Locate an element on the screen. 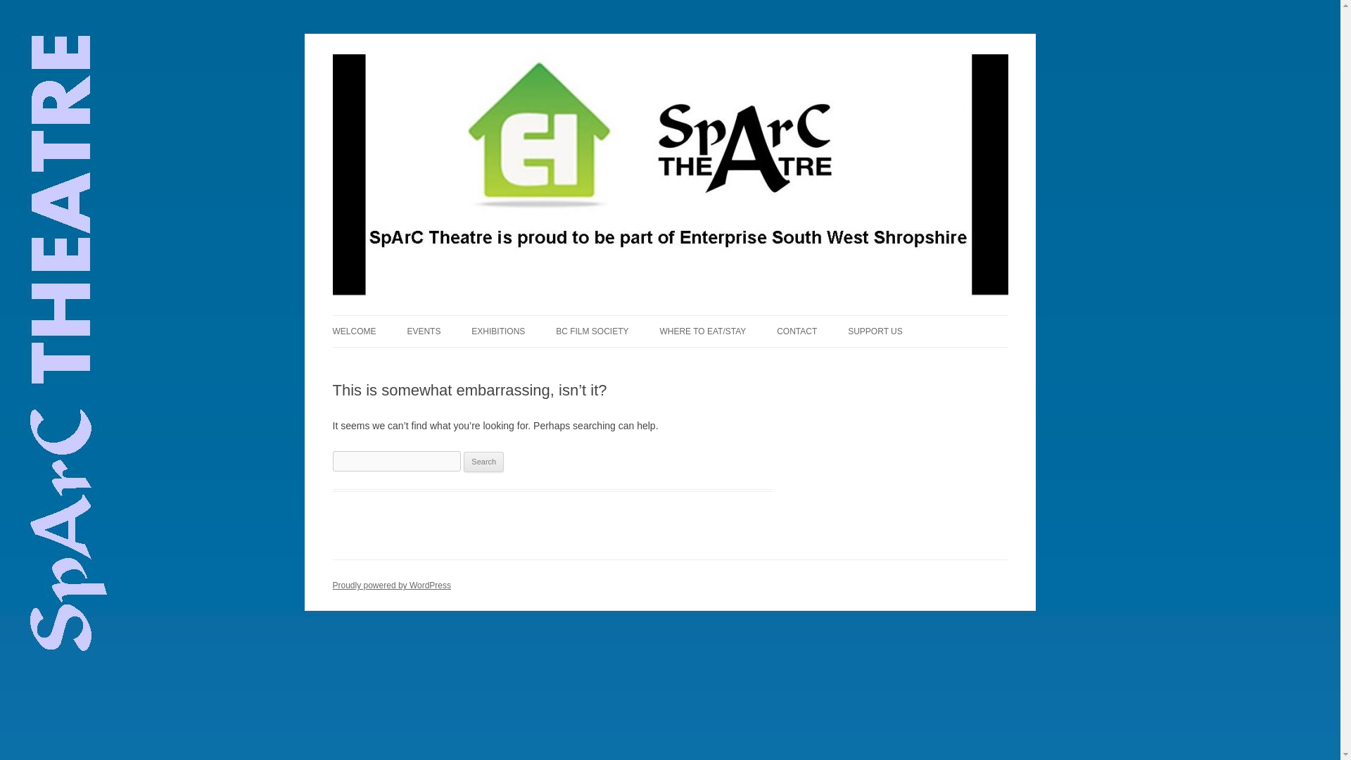 The height and width of the screenshot is (760, 1351). EVENTS is located at coordinates (423, 331).